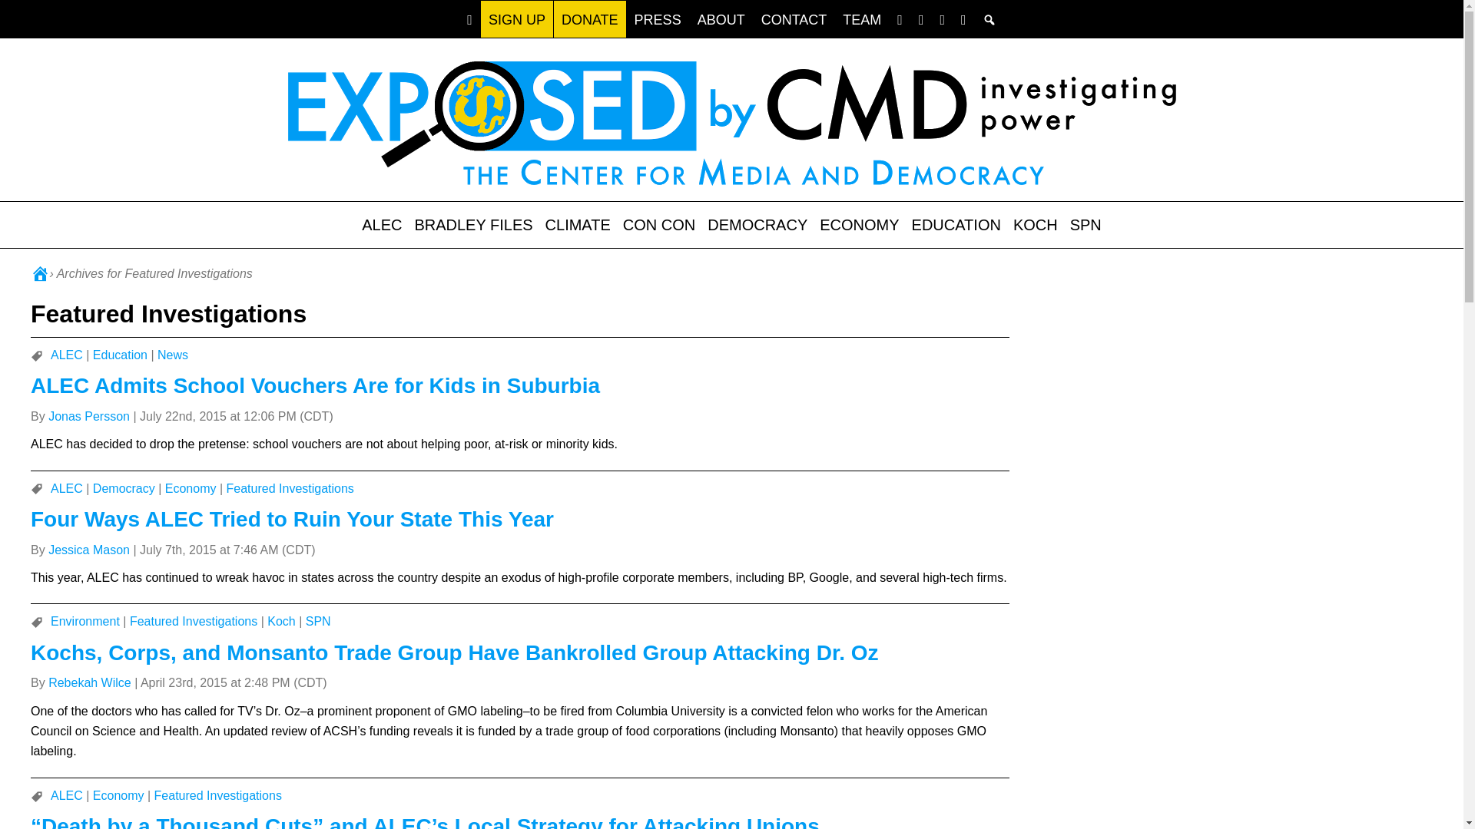 The width and height of the screenshot is (1475, 829). What do you see at coordinates (66, 355) in the screenshot?
I see `ALEC` at bounding box center [66, 355].